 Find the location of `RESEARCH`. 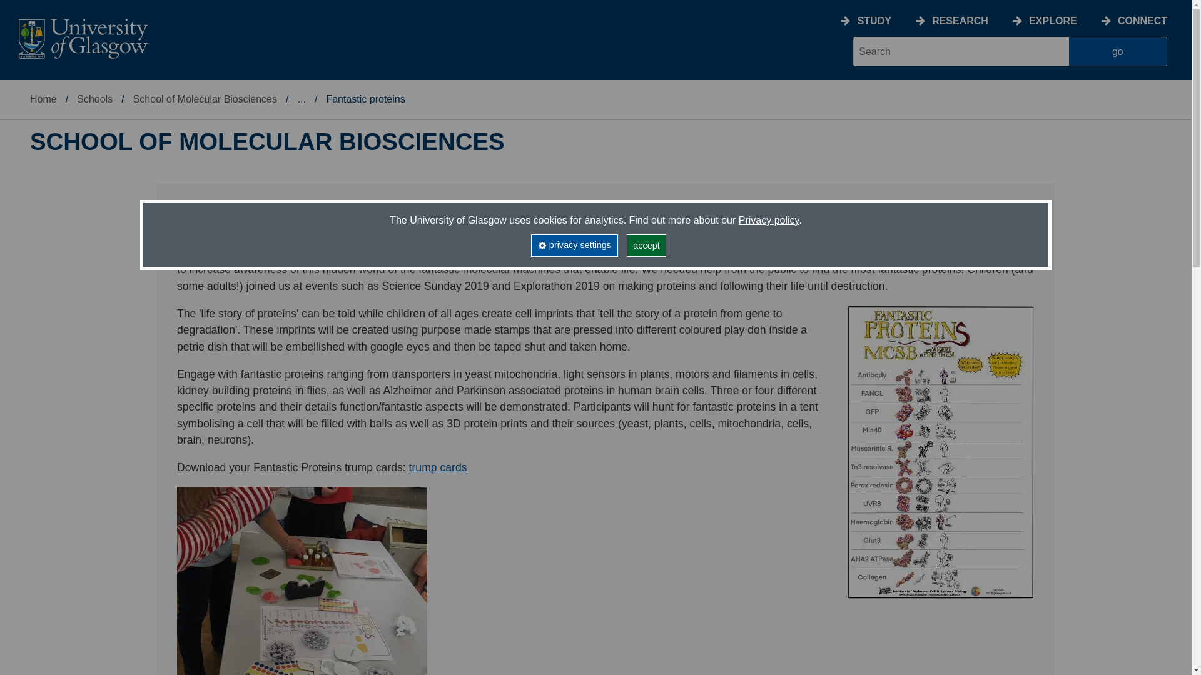

RESEARCH is located at coordinates (960, 21).